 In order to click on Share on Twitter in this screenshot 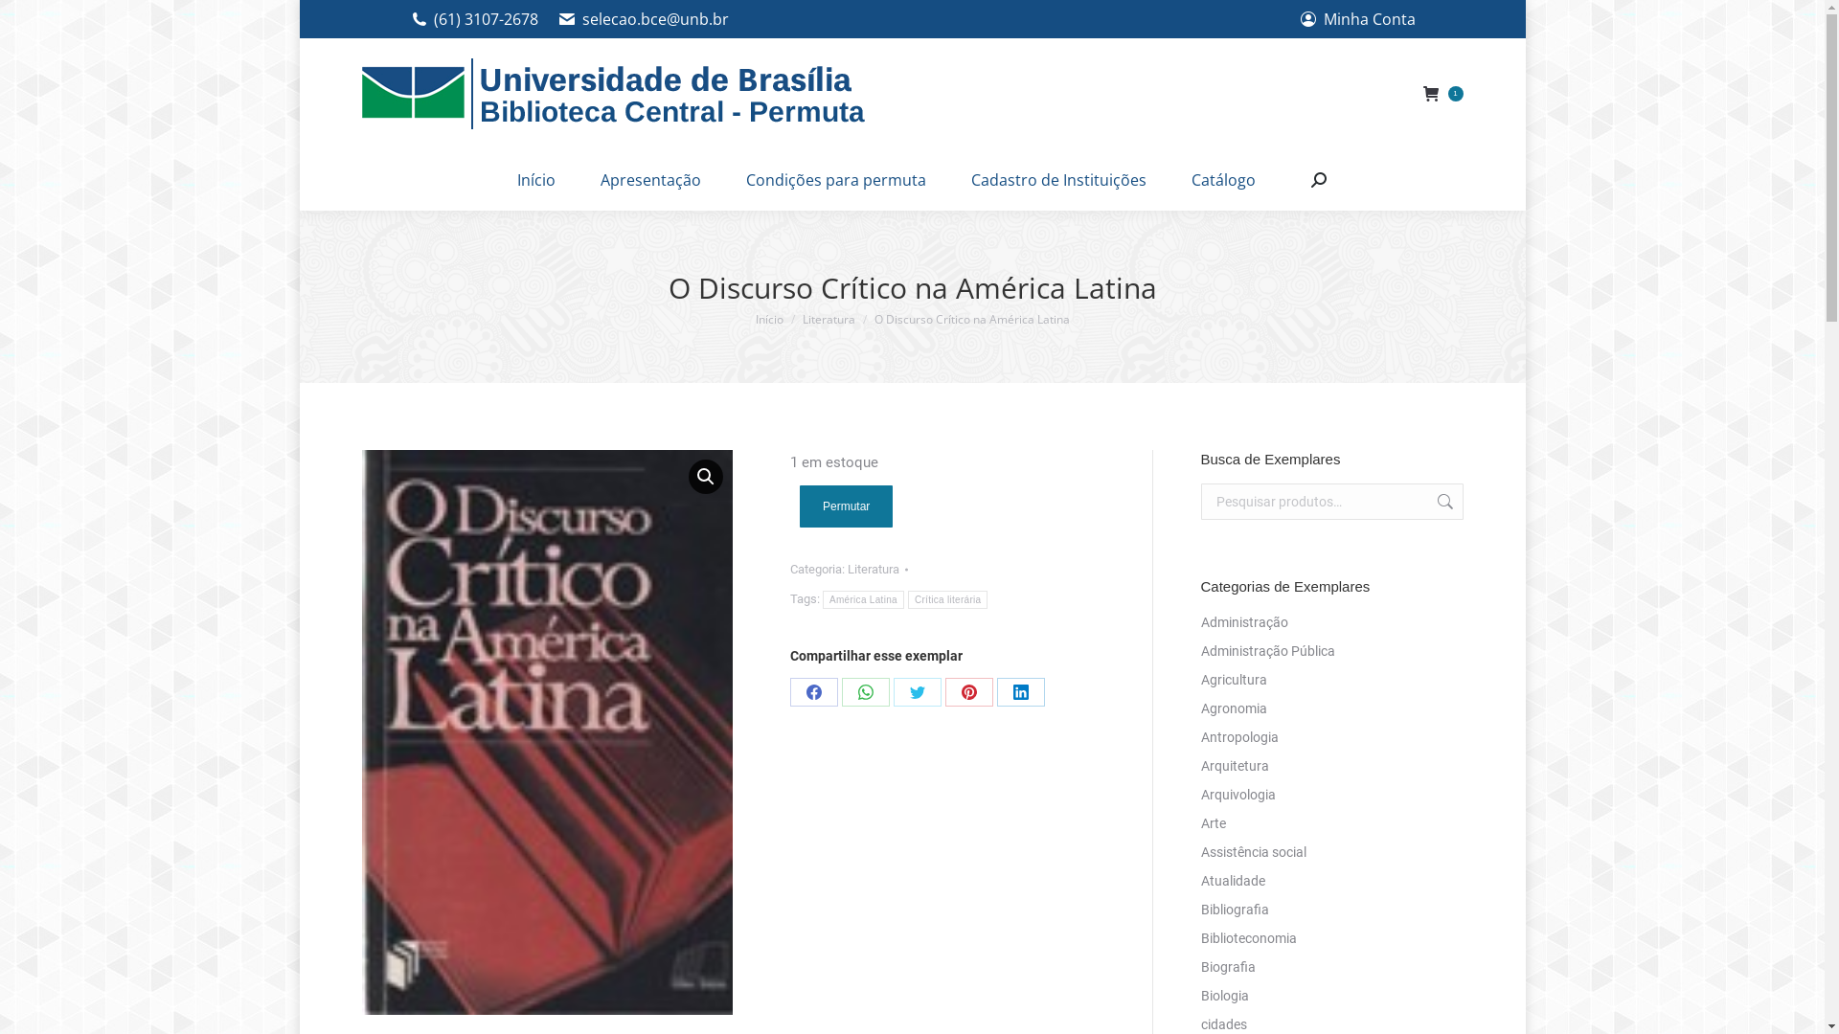, I will do `click(918, 692)`.